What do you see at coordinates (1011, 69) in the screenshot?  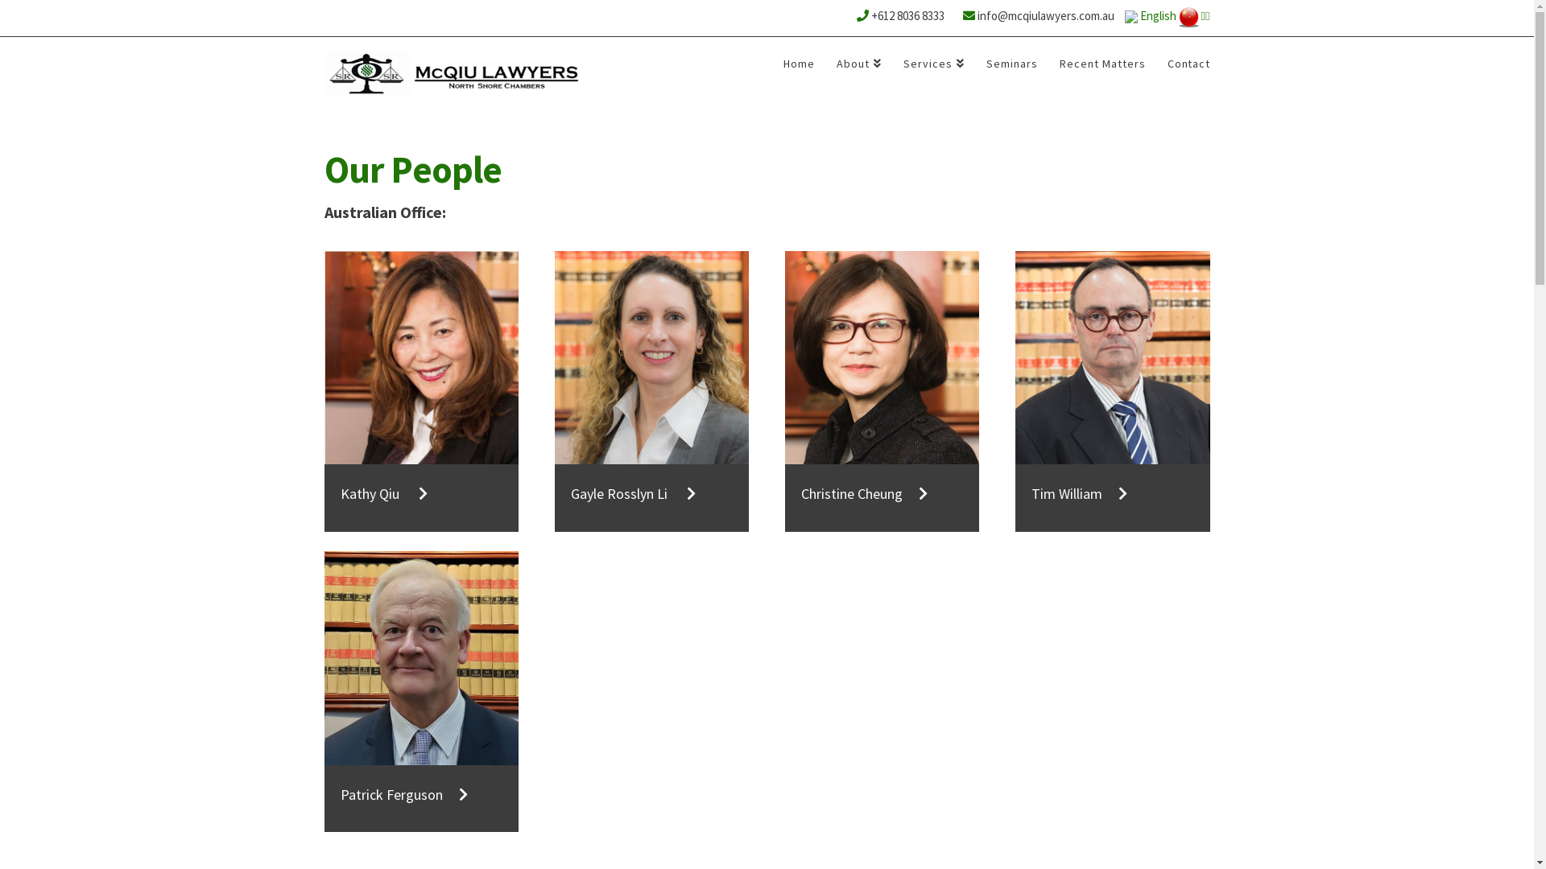 I see `Seminars` at bounding box center [1011, 69].